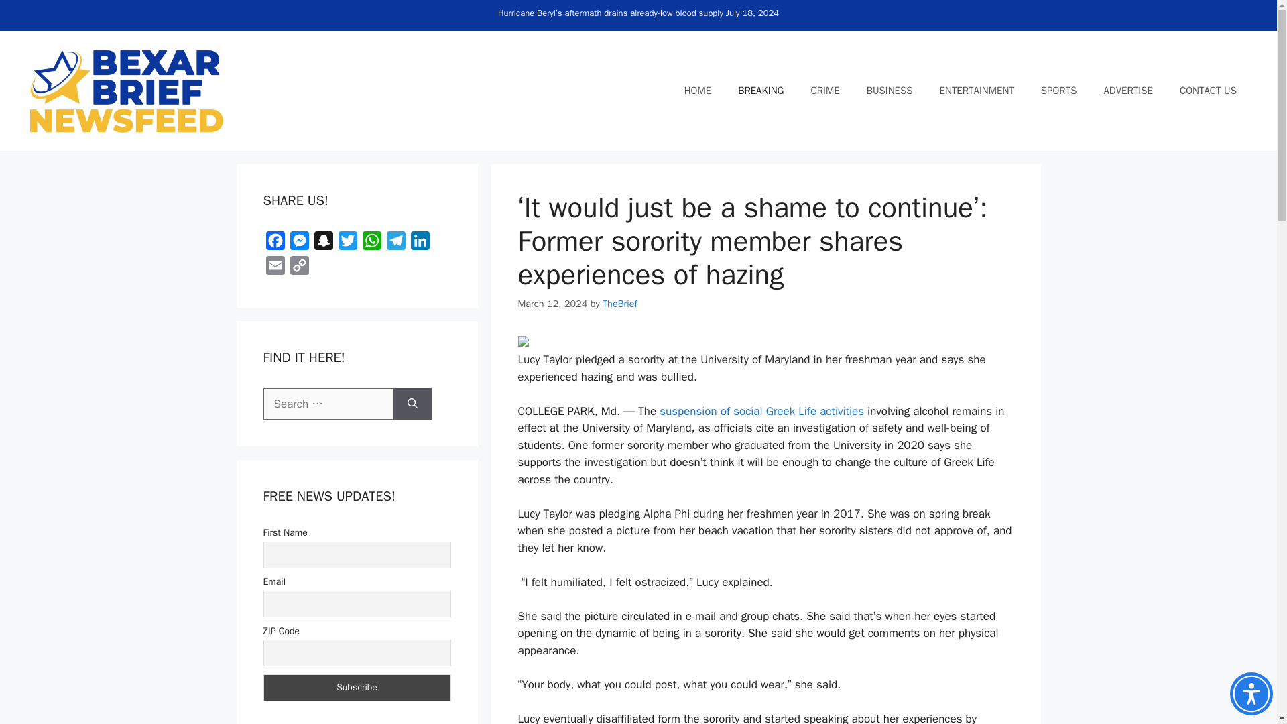 The width and height of the screenshot is (1287, 724). Describe the element at coordinates (824, 90) in the screenshot. I see `San Antonio Crime Reports` at that location.